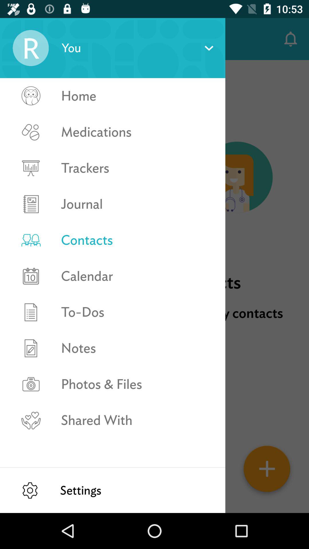 The width and height of the screenshot is (309, 549). Describe the element at coordinates (21, 39) in the screenshot. I see `choose icon next to contacts` at that location.